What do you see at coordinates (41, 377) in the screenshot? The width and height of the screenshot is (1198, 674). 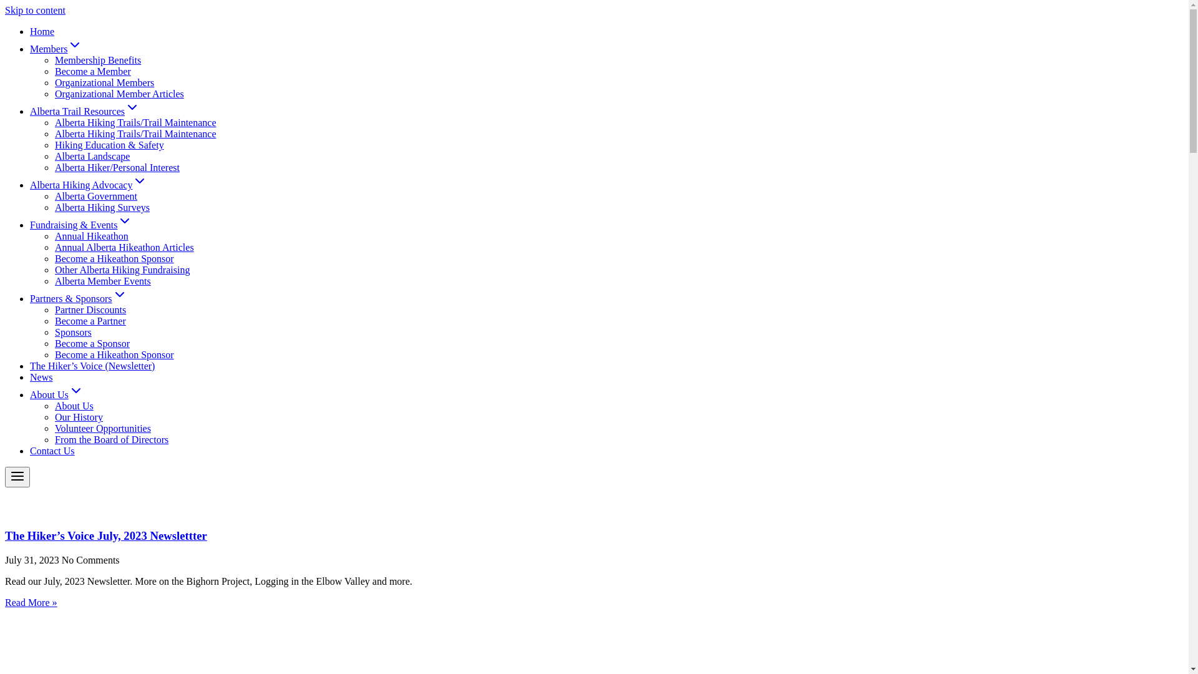 I see `News` at bounding box center [41, 377].